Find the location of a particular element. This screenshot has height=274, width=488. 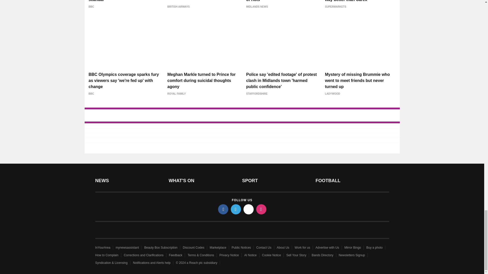

twitter is located at coordinates (236, 209).